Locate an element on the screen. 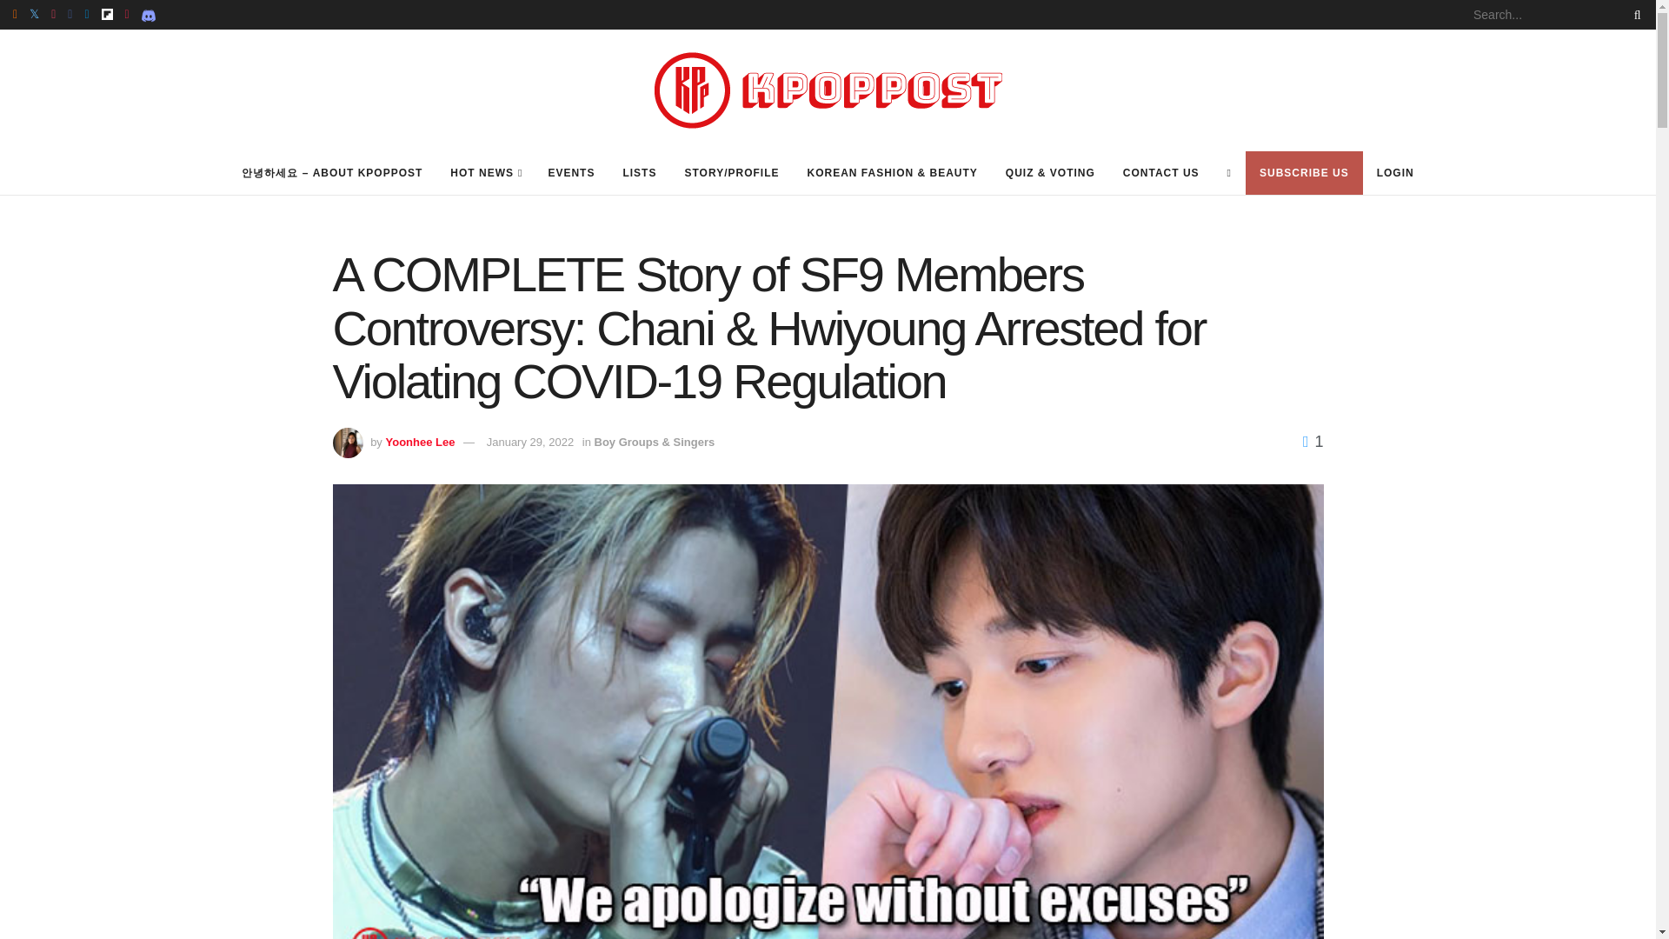 Image resolution: width=1669 pixels, height=939 pixels. HOT NEWS is located at coordinates (485, 172).